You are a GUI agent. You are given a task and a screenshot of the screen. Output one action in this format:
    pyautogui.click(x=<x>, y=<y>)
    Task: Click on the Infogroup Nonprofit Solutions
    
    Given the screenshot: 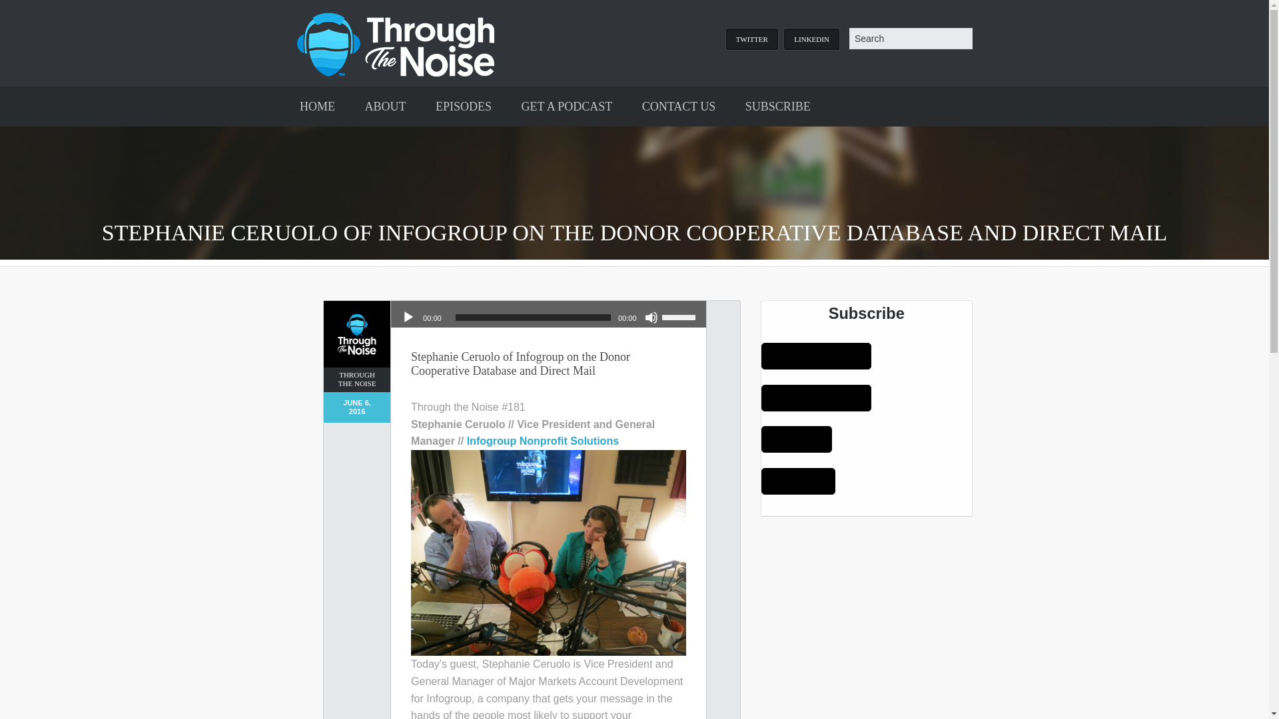 What is the action you would take?
    pyautogui.click(x=542, y=441)
    